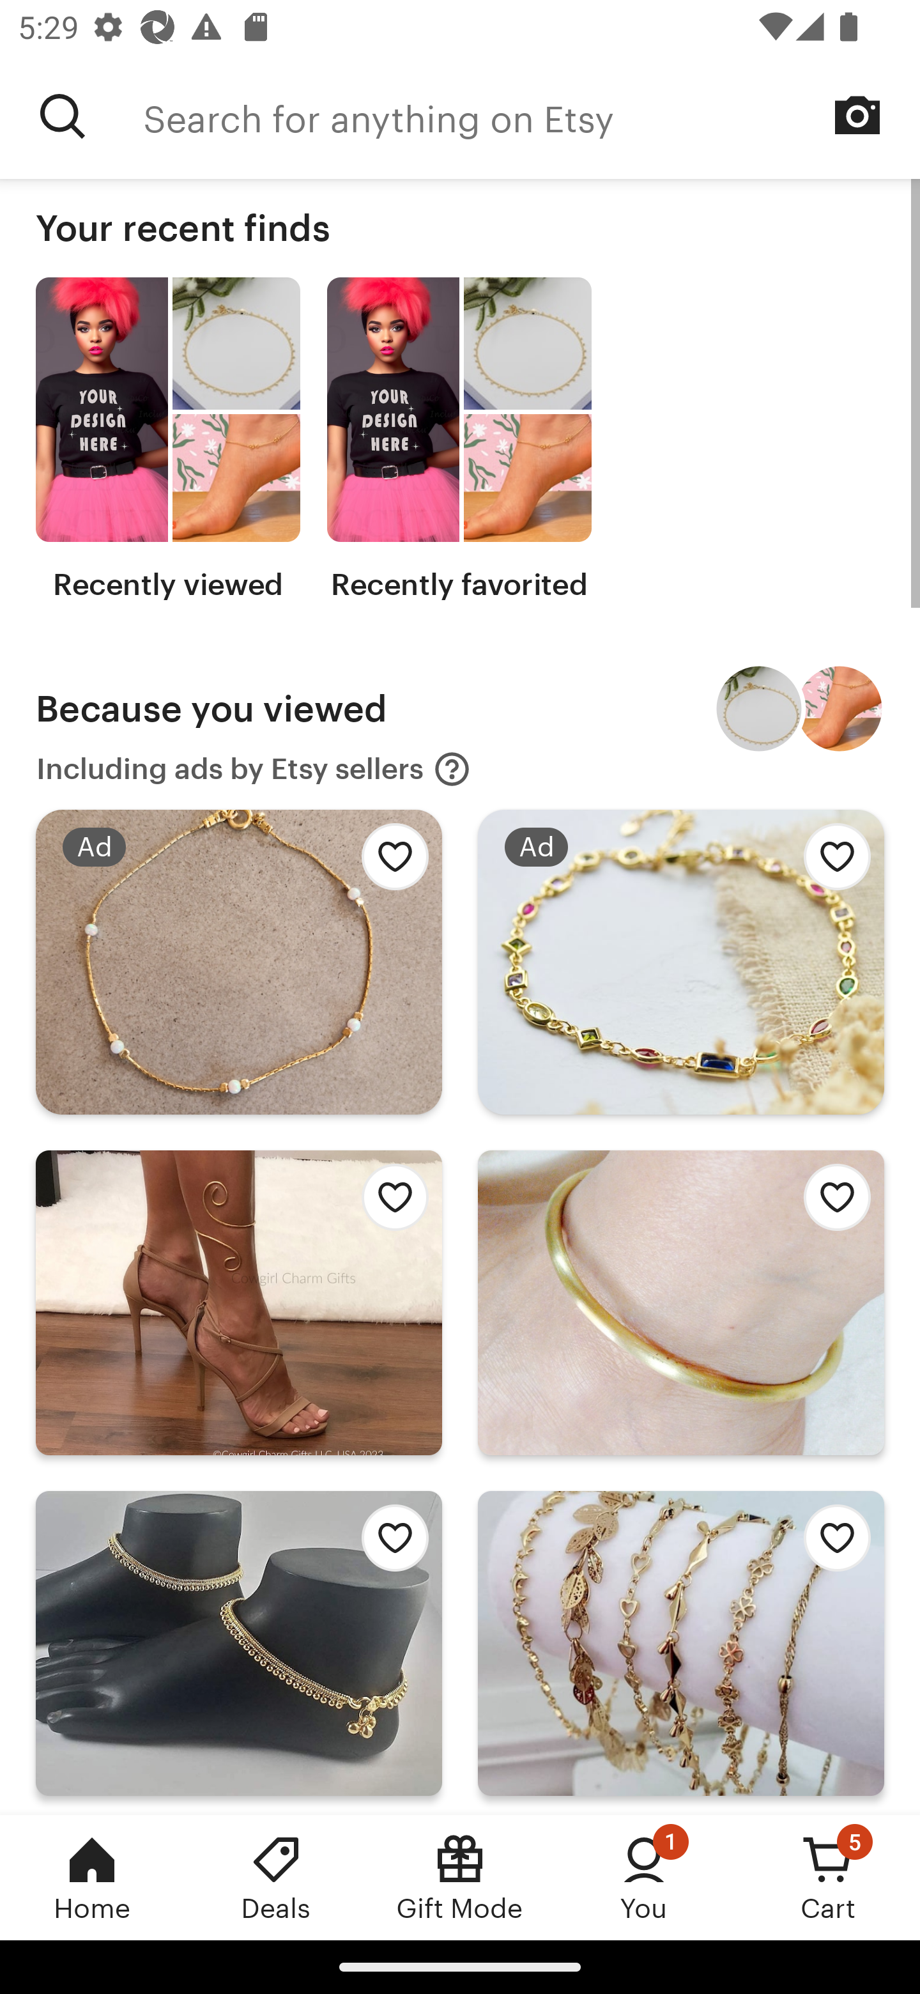 Image resolution: width=920 pixels, height=1994 pixels. Describe the element at coordinates (532, 116) in the screenshot. I see `Search for anything on Etsy` at that location.